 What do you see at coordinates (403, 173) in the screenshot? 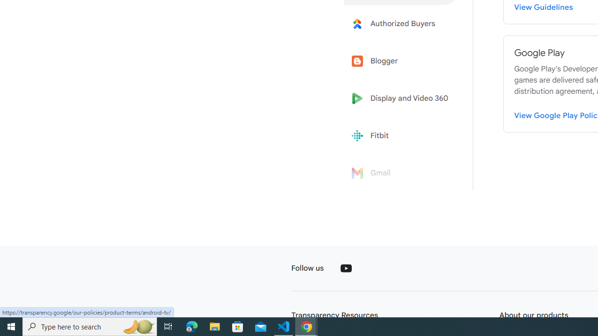
I see `Gmail` at bounding box center [403, 173].